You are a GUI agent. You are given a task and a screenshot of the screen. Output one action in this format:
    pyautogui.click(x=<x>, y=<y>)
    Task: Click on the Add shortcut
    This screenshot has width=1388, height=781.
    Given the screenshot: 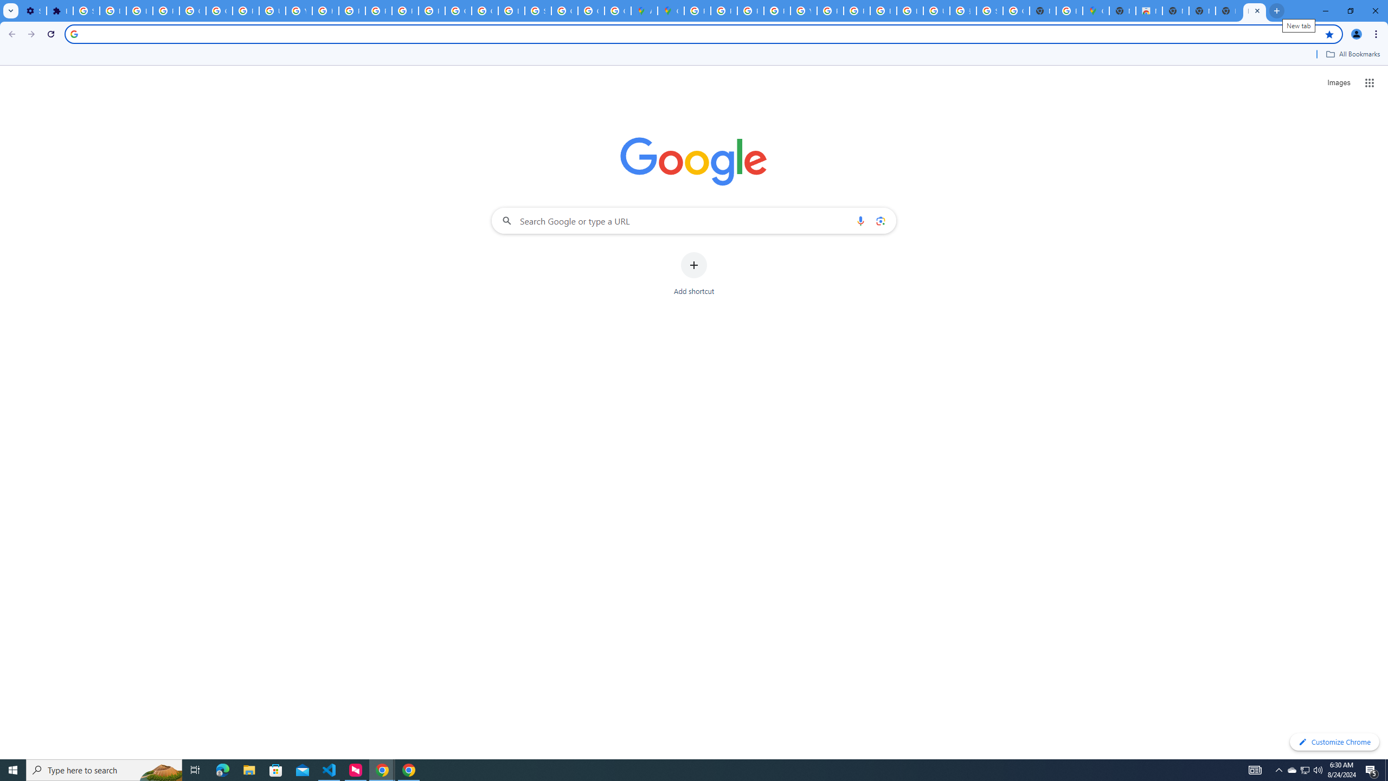 What is the action you would take?
    pyautogui.click(x=694, y=274)
    